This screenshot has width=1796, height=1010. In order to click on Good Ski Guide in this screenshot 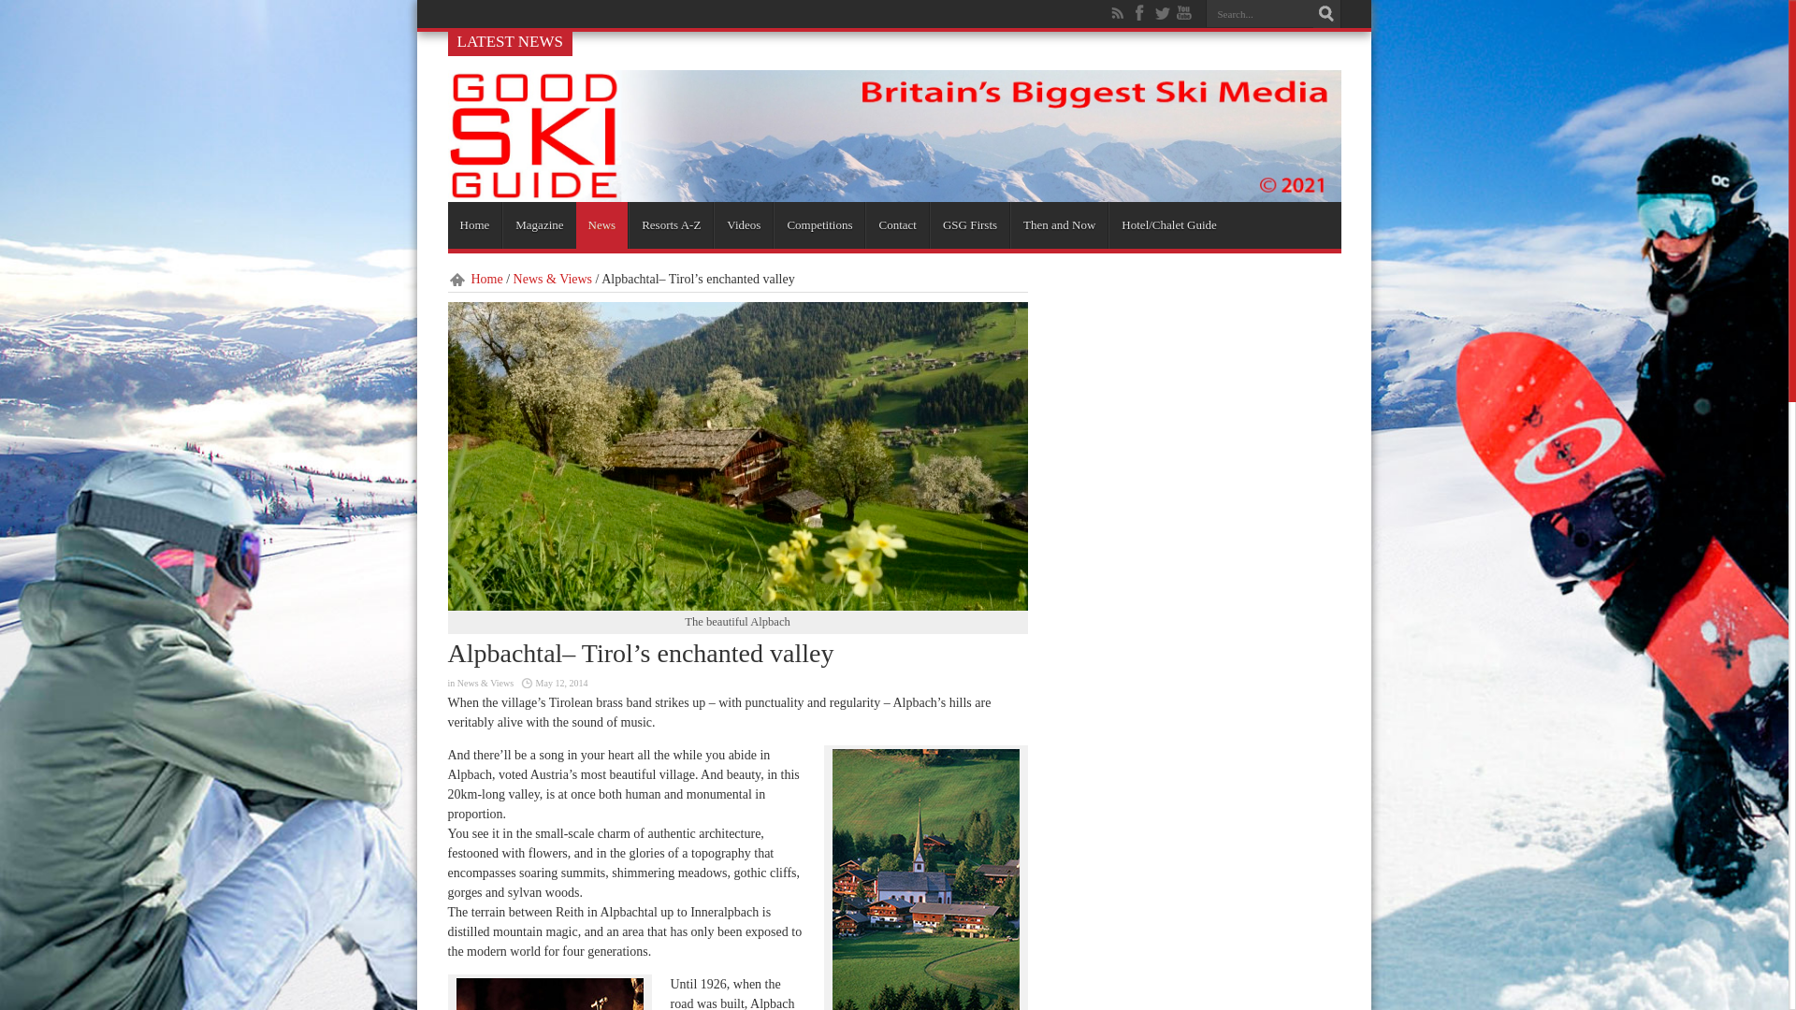, I will do `click(893, 195)`.